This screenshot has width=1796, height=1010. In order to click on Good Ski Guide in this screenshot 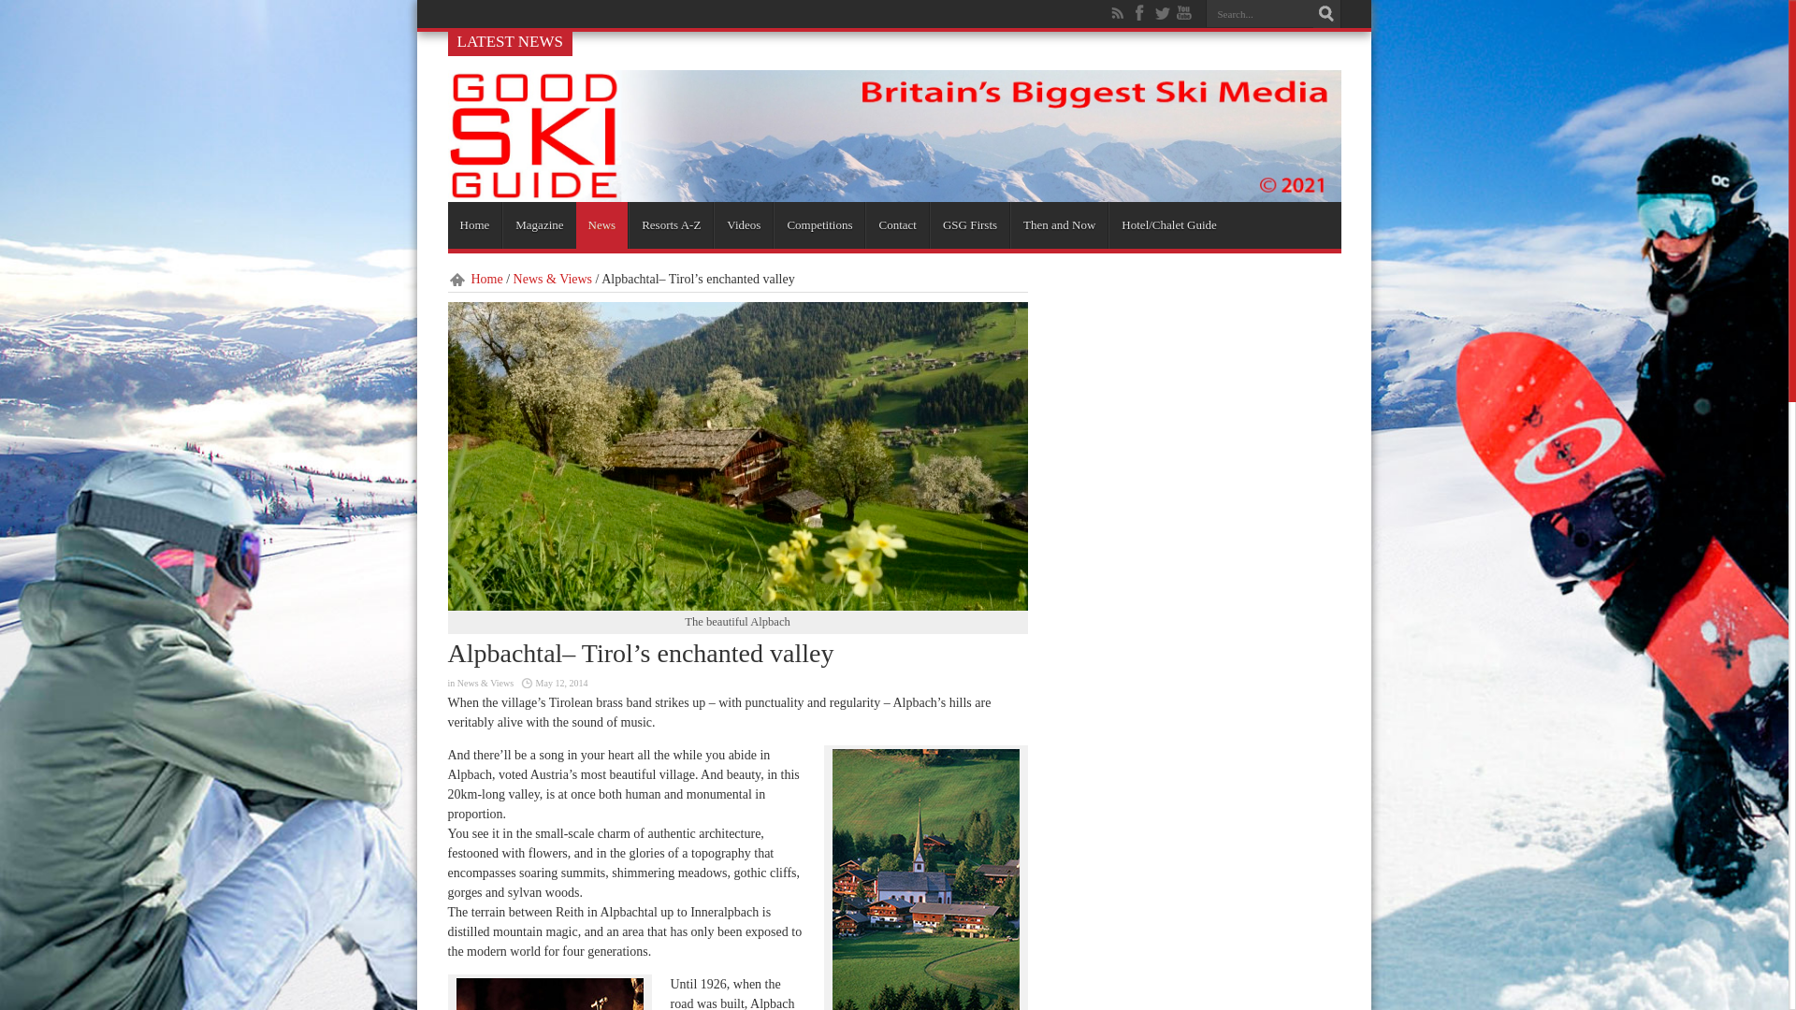, I will do `click(893, 195)`.